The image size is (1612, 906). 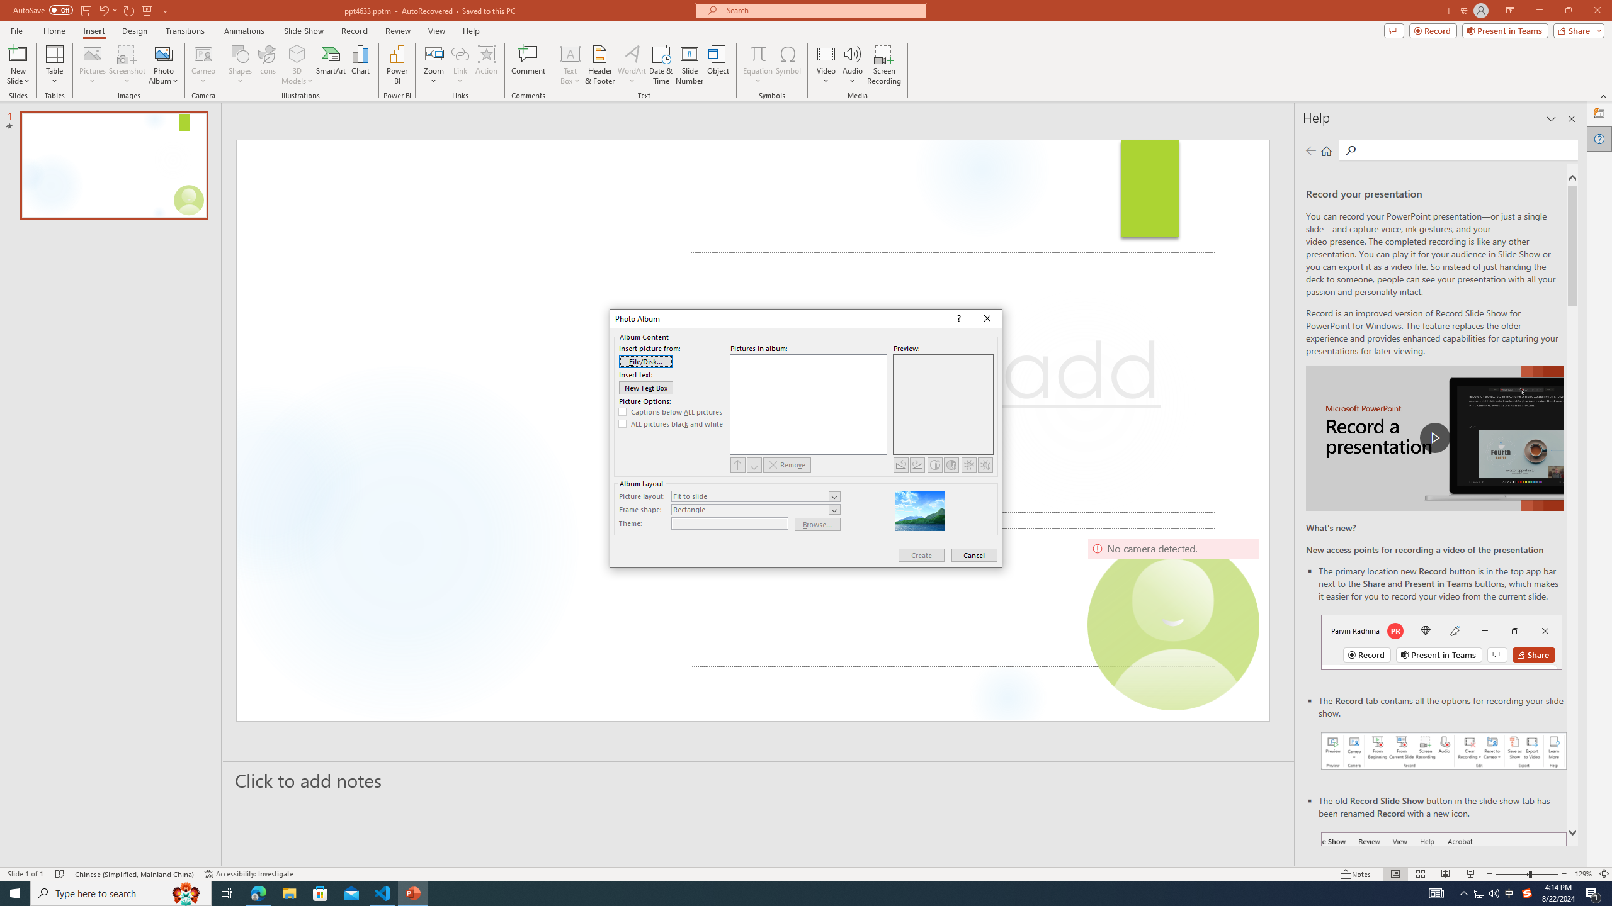 I want to click on Picture layout, so click(x=756, y=496).